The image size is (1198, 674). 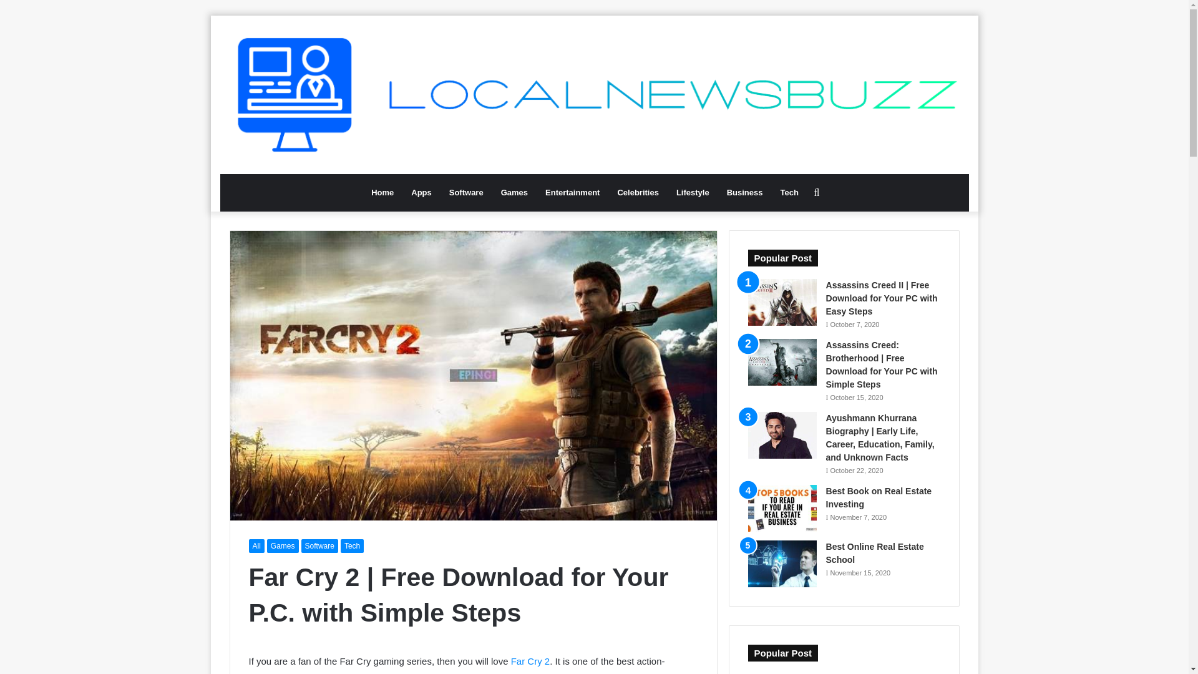 I want to click on All, so click(x=256, y=545).